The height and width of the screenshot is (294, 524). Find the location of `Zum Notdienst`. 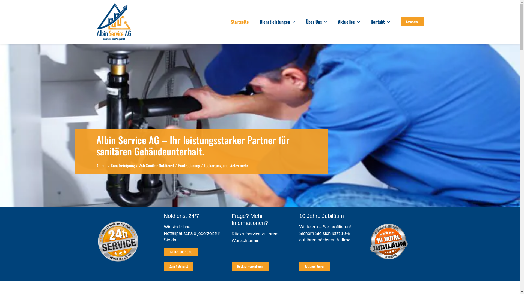

Zum Notdienst is located at coordinates (178, 266).